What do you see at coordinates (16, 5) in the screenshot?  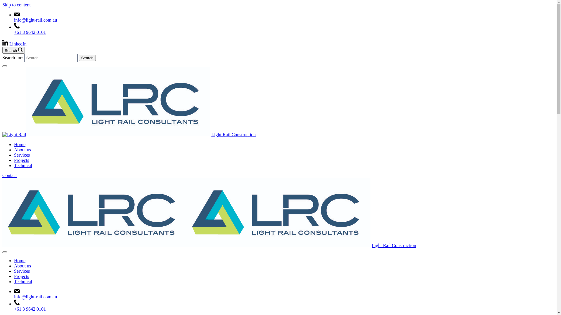 I see `Skip to content` at bounding box center [16, 5].